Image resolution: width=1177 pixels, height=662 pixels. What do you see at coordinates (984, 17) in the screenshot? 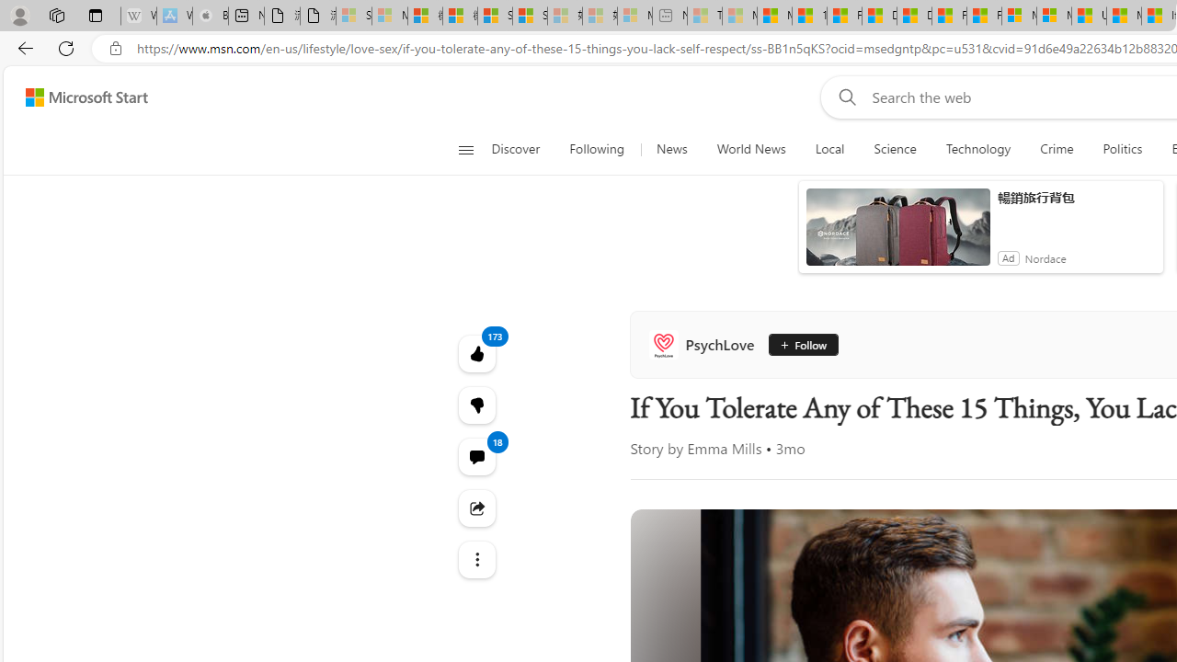
I see `Foo BAR | Trusted Community Engagement and Contributions` at bounding box center [984, 17].